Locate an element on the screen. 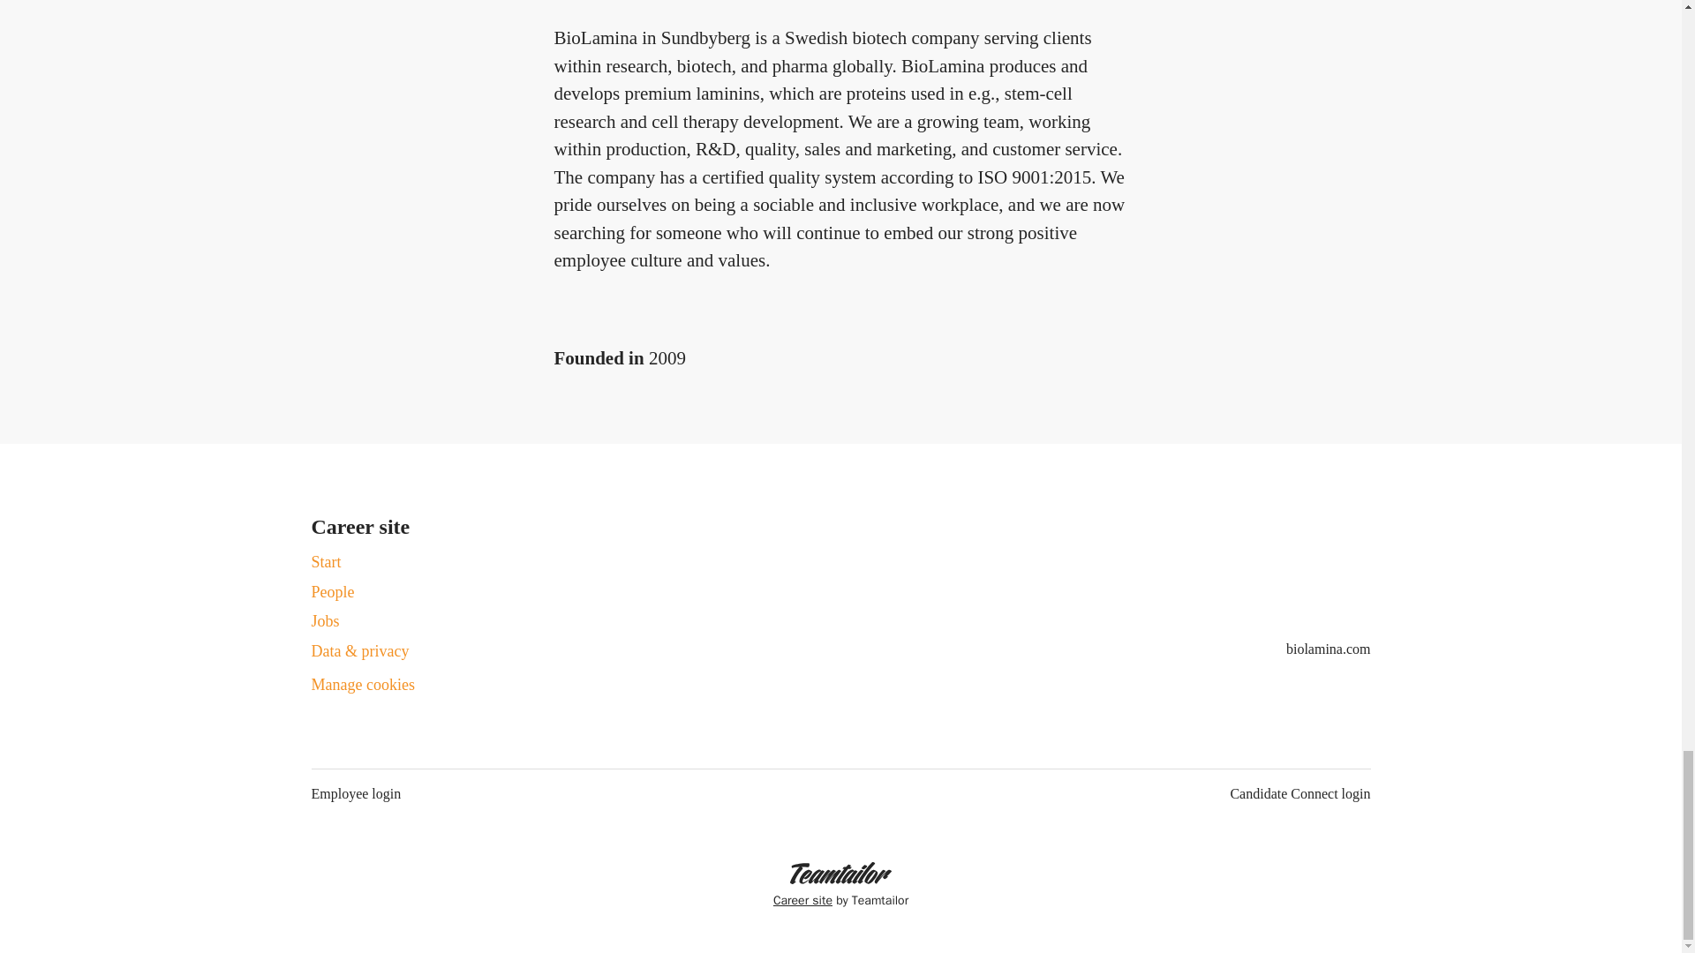 The image size is (1695, 953). Candidate Connect login is located at coordinates (1299, 793).